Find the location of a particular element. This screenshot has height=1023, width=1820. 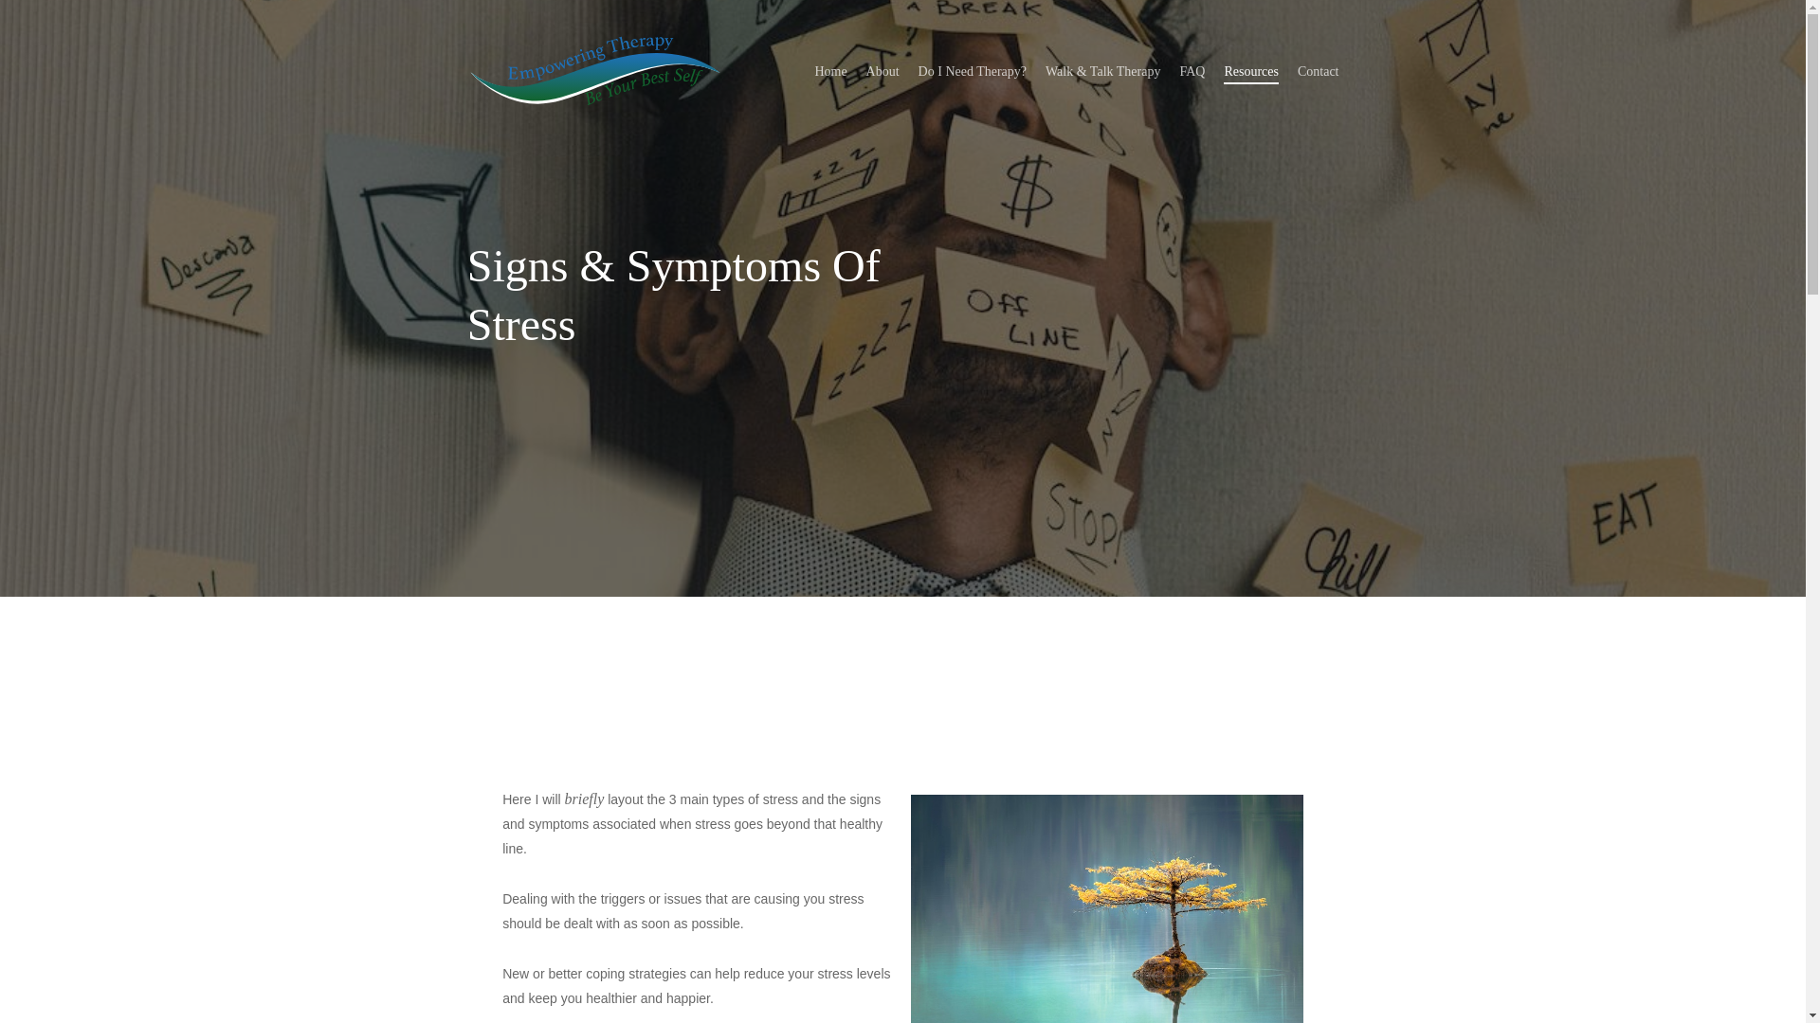

Privacy Policy is located at coordinates (1198, 902).